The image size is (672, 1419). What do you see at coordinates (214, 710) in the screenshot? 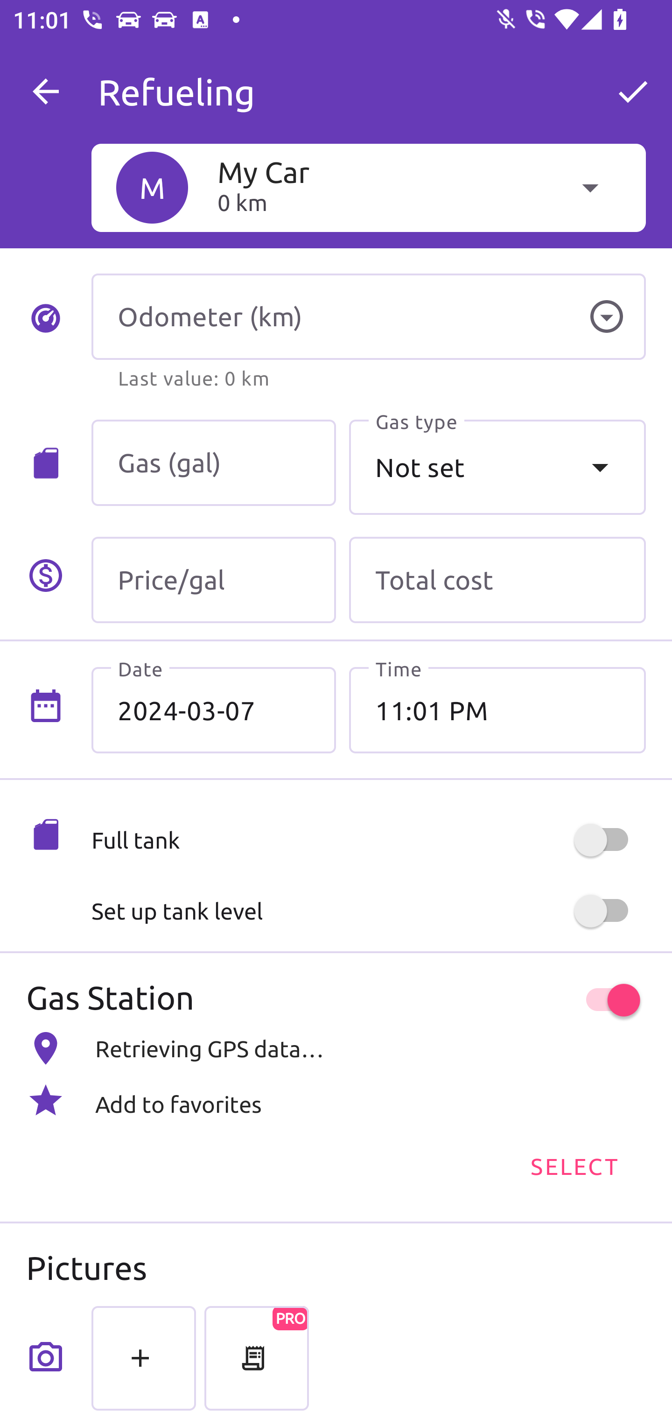
I see `2024-03-07` at bounding box center [214, 710].